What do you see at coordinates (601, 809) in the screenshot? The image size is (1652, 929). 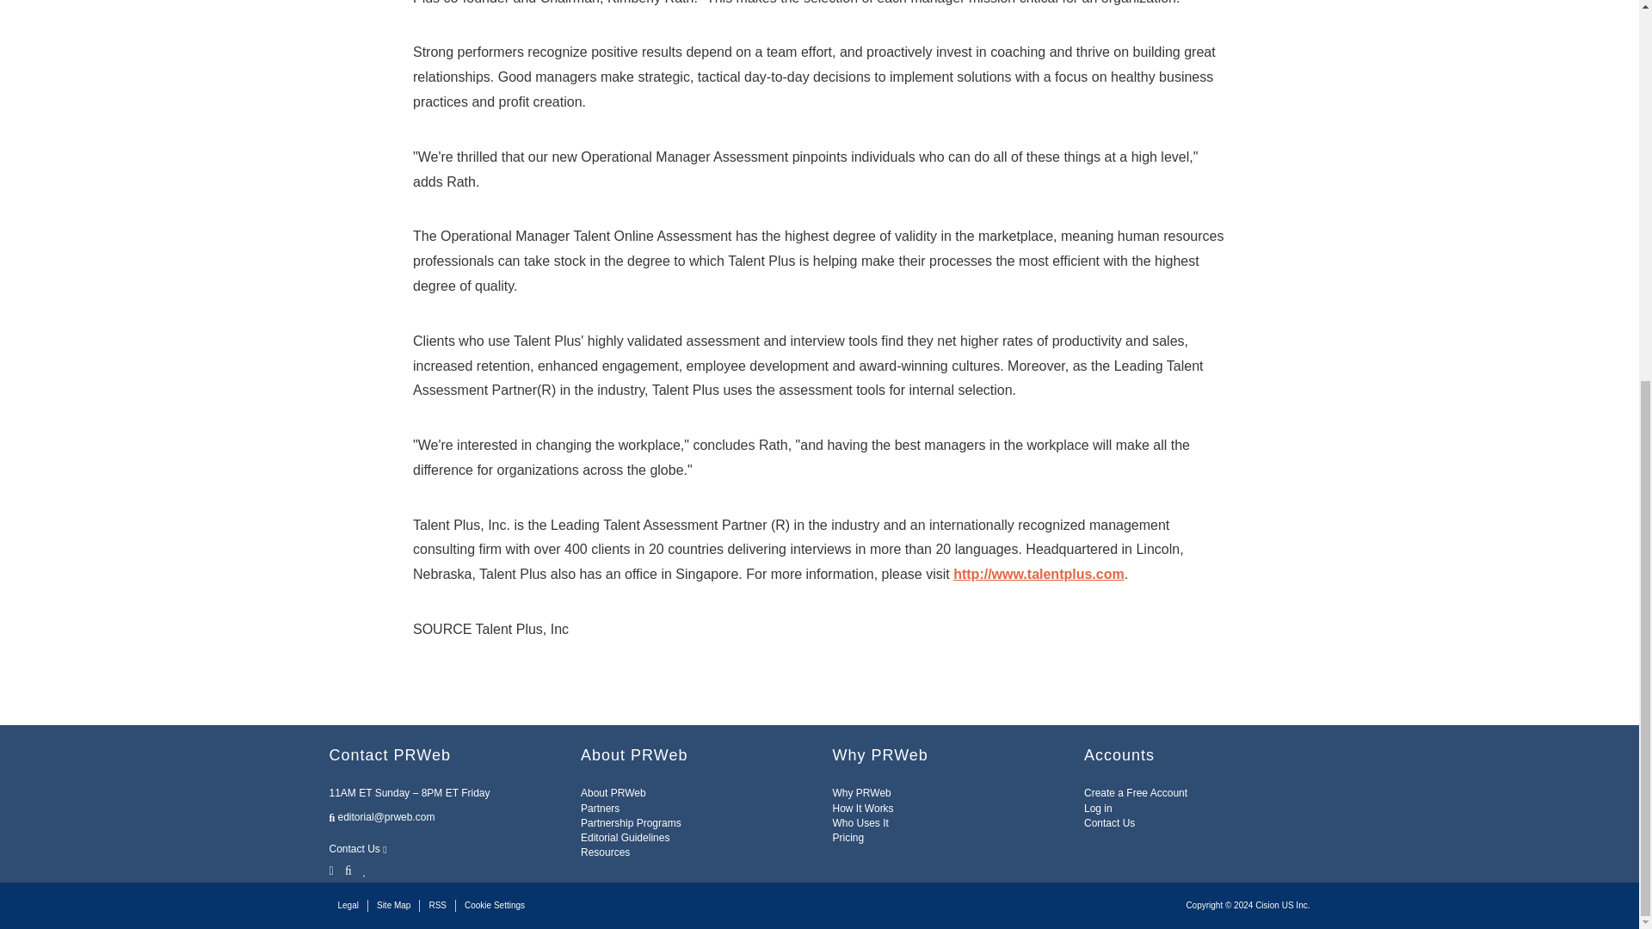 I see `Partners` at bounding box center [601, 809].